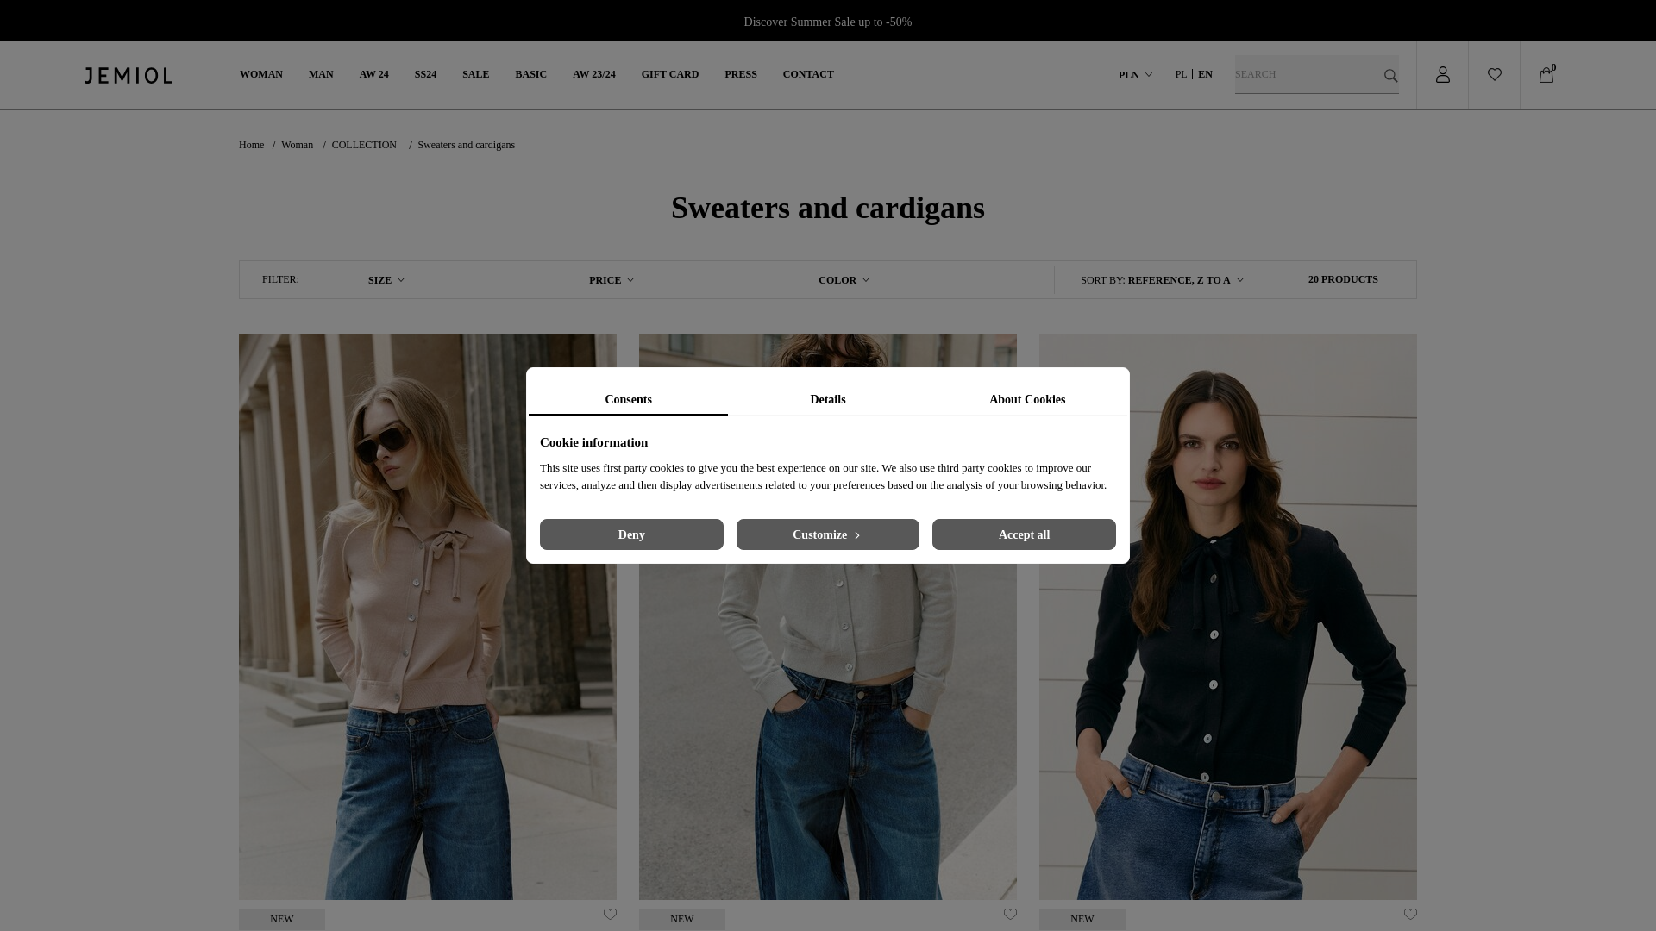 The height and width of the screenshot is (931, 1656). I want to click on WOMAN, so click(261, 74).